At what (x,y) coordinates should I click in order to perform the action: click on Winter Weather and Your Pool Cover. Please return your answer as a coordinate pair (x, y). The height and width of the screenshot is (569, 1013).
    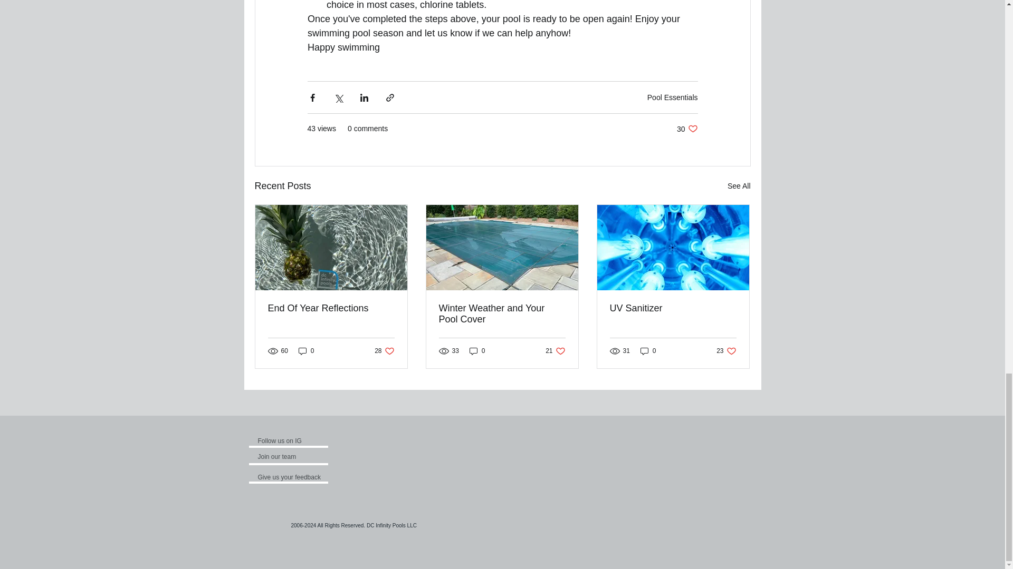
    Looking at the image, I should click on (285, 457).